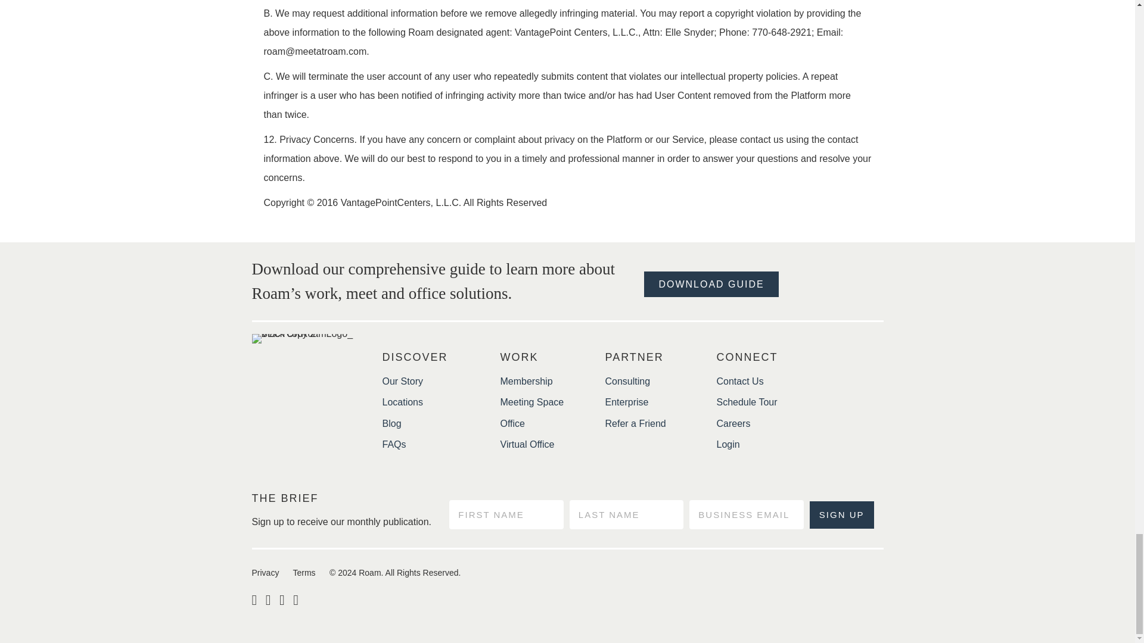  I want to click on SIGN UP, so click(841, 514).